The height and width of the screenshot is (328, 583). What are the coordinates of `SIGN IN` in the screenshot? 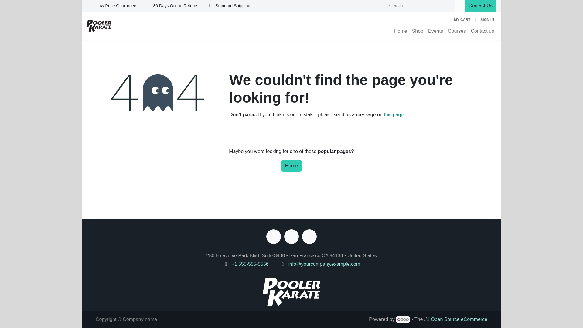 It's located at (487, 19).